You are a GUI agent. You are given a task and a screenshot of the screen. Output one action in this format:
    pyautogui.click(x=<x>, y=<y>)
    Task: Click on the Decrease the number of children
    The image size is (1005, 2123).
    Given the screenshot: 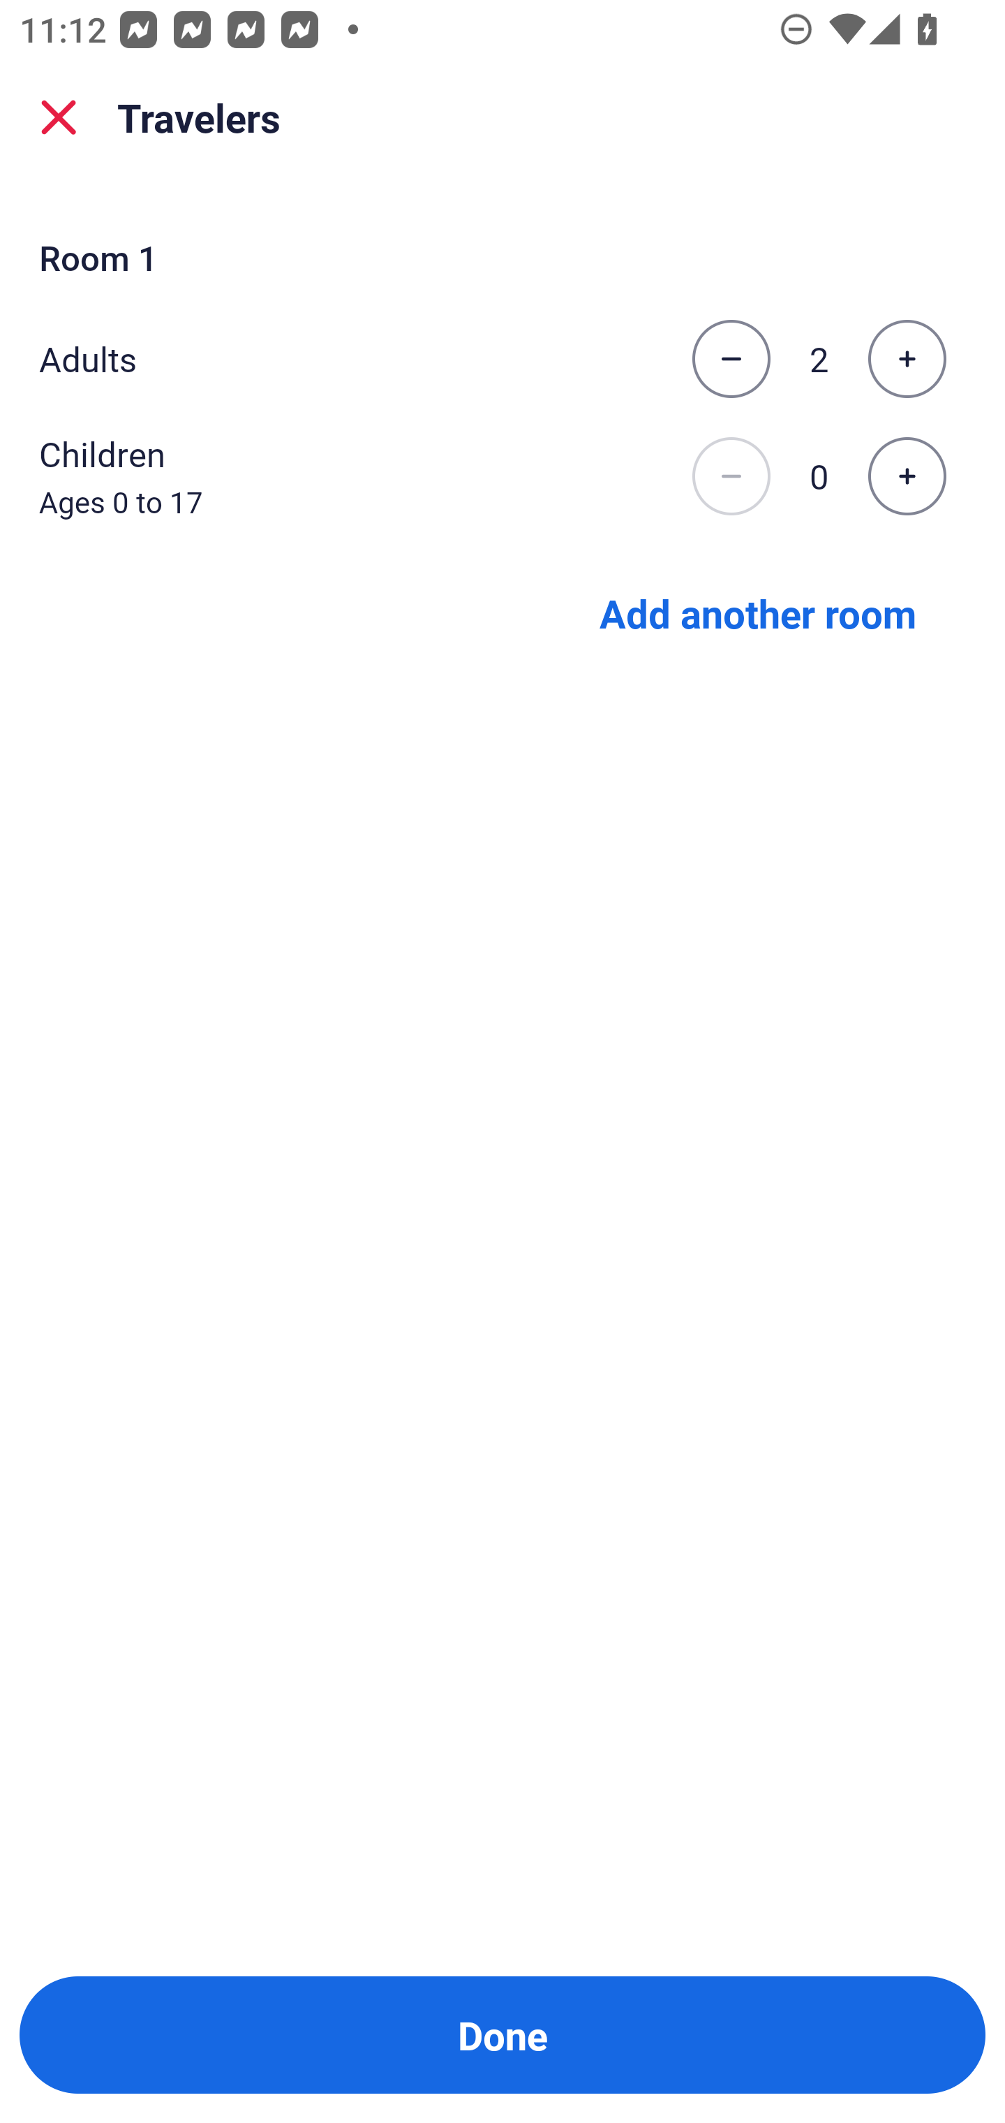 What is the action you would take?
    pyautogui.click(x=731, y=476)
    